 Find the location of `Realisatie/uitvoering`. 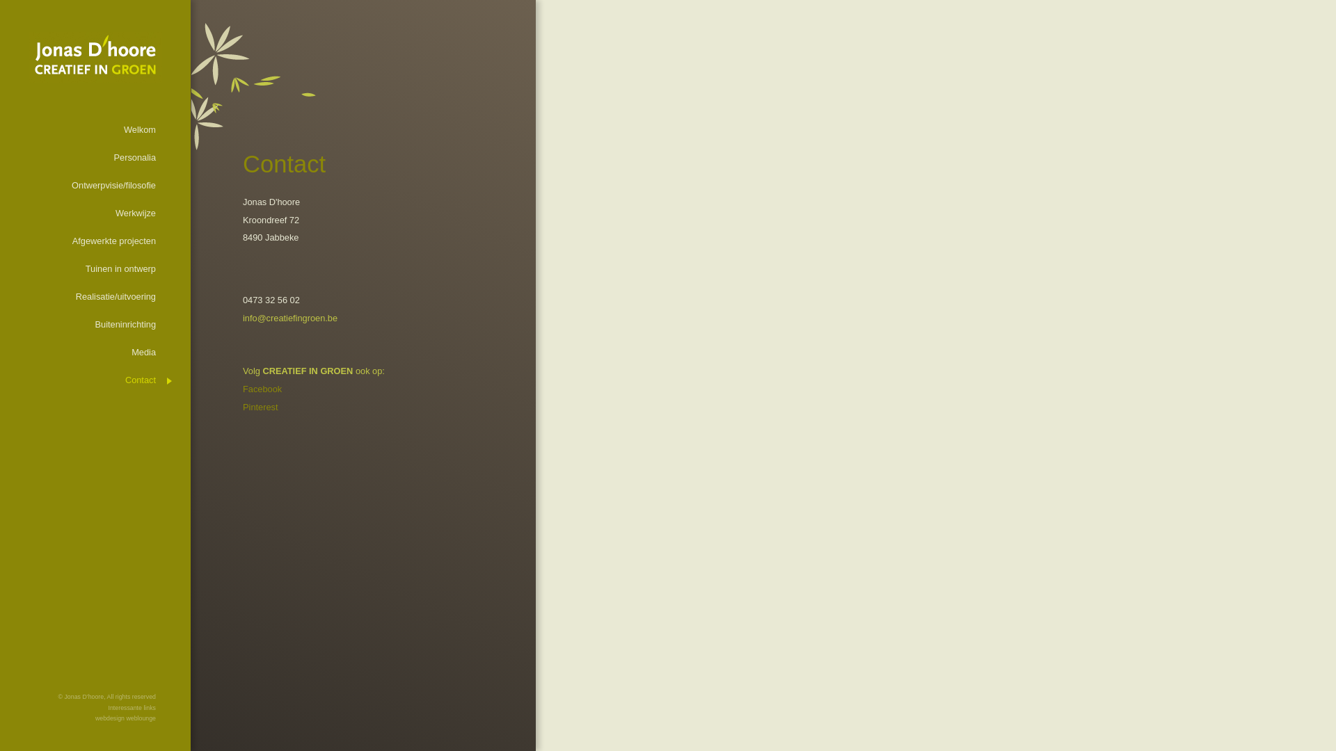

Realisatie/uitvoering is located at coordinates (83, 296).